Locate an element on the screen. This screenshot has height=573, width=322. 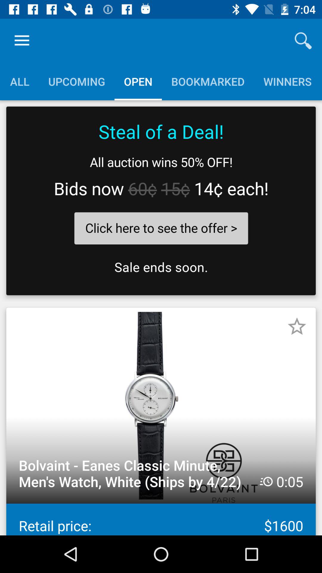
go to offer is located at coordinates (161, 201).